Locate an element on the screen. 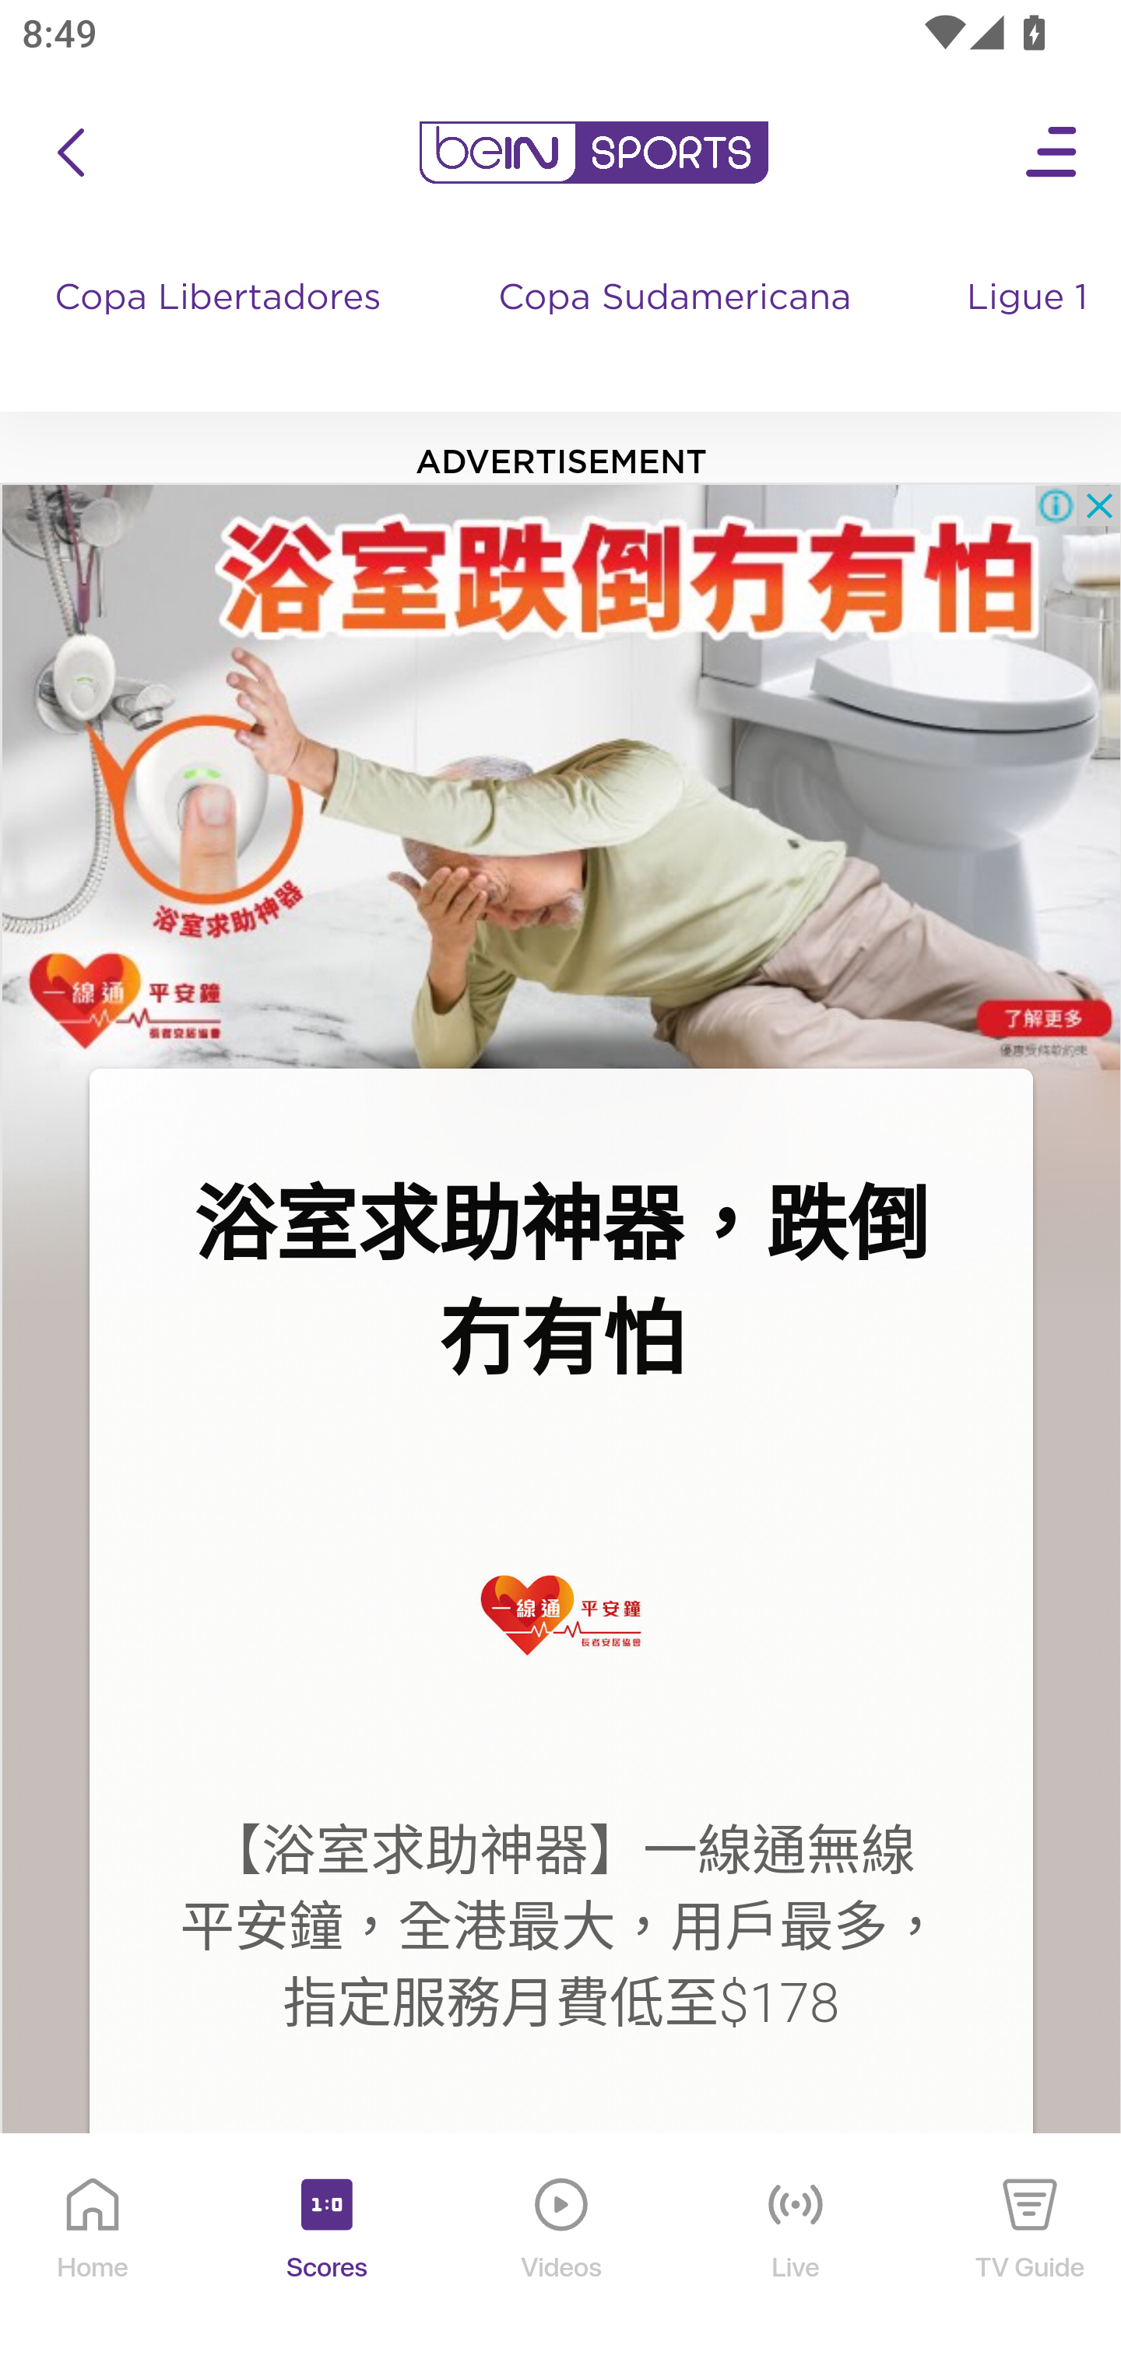 This screenshot has height=2366, width=1121. Open Menu Icon is located at coordinates (1052, 153).